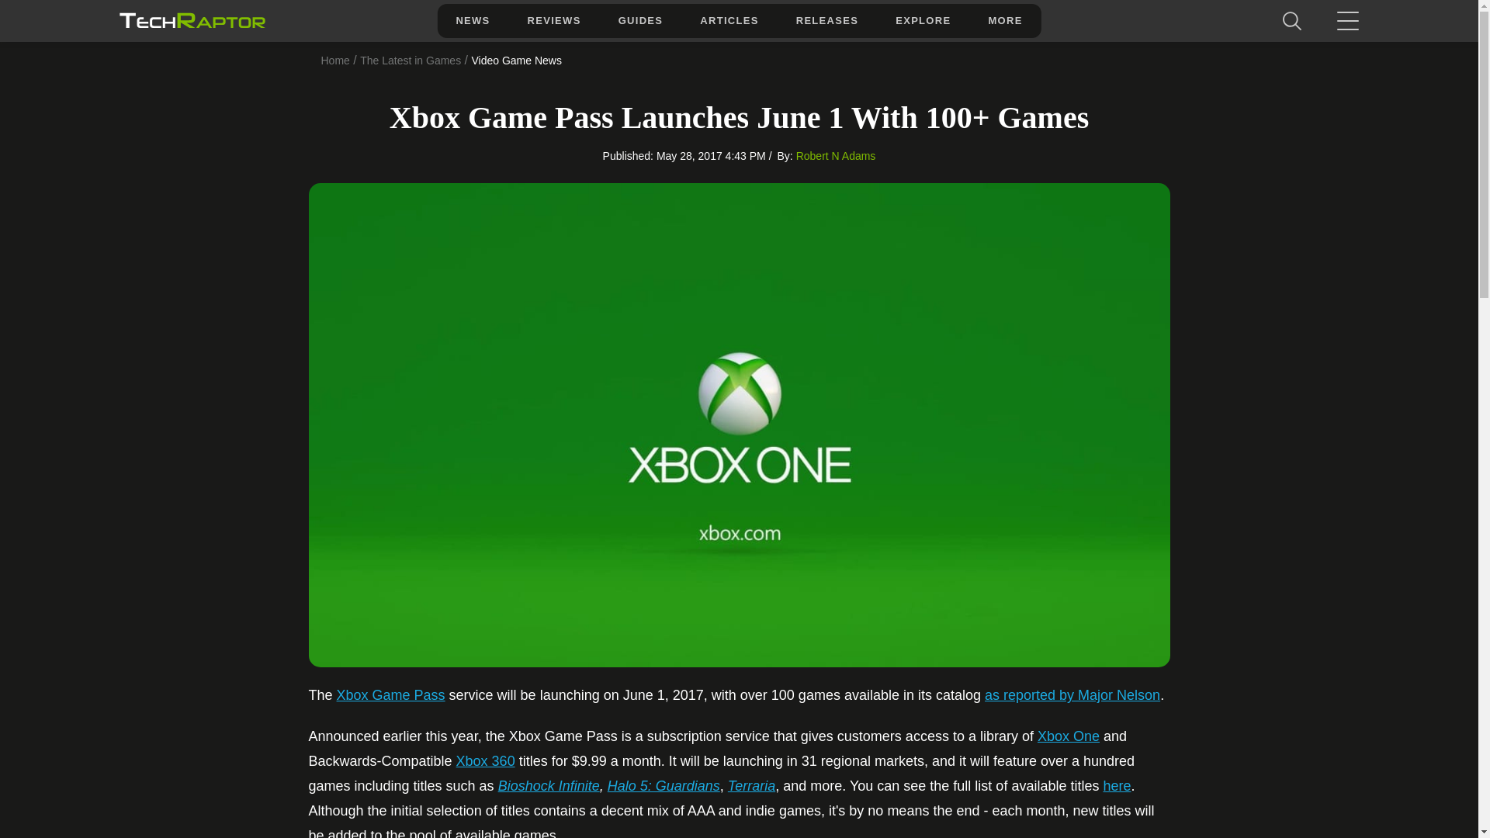 The image size is (1490, 838). I want to click on NEWS, so click(472, 20).